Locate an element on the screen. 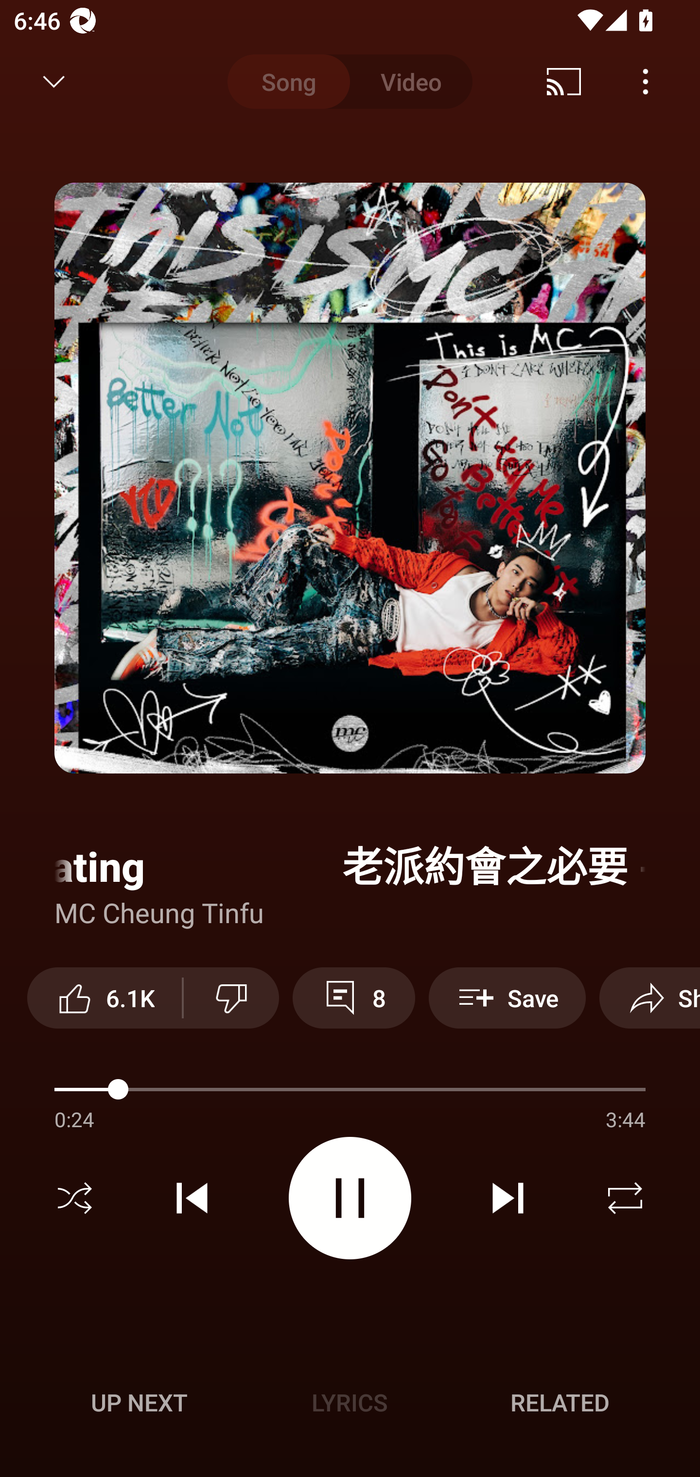 The width and height of the screenshot is (700, 1477). Related RELATED is located at coordinates (560, 1402).